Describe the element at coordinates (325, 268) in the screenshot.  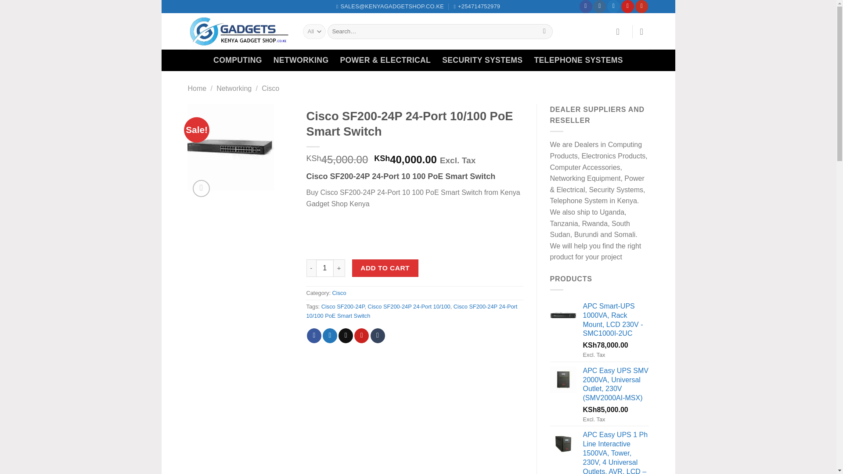
I see `1` at that location.